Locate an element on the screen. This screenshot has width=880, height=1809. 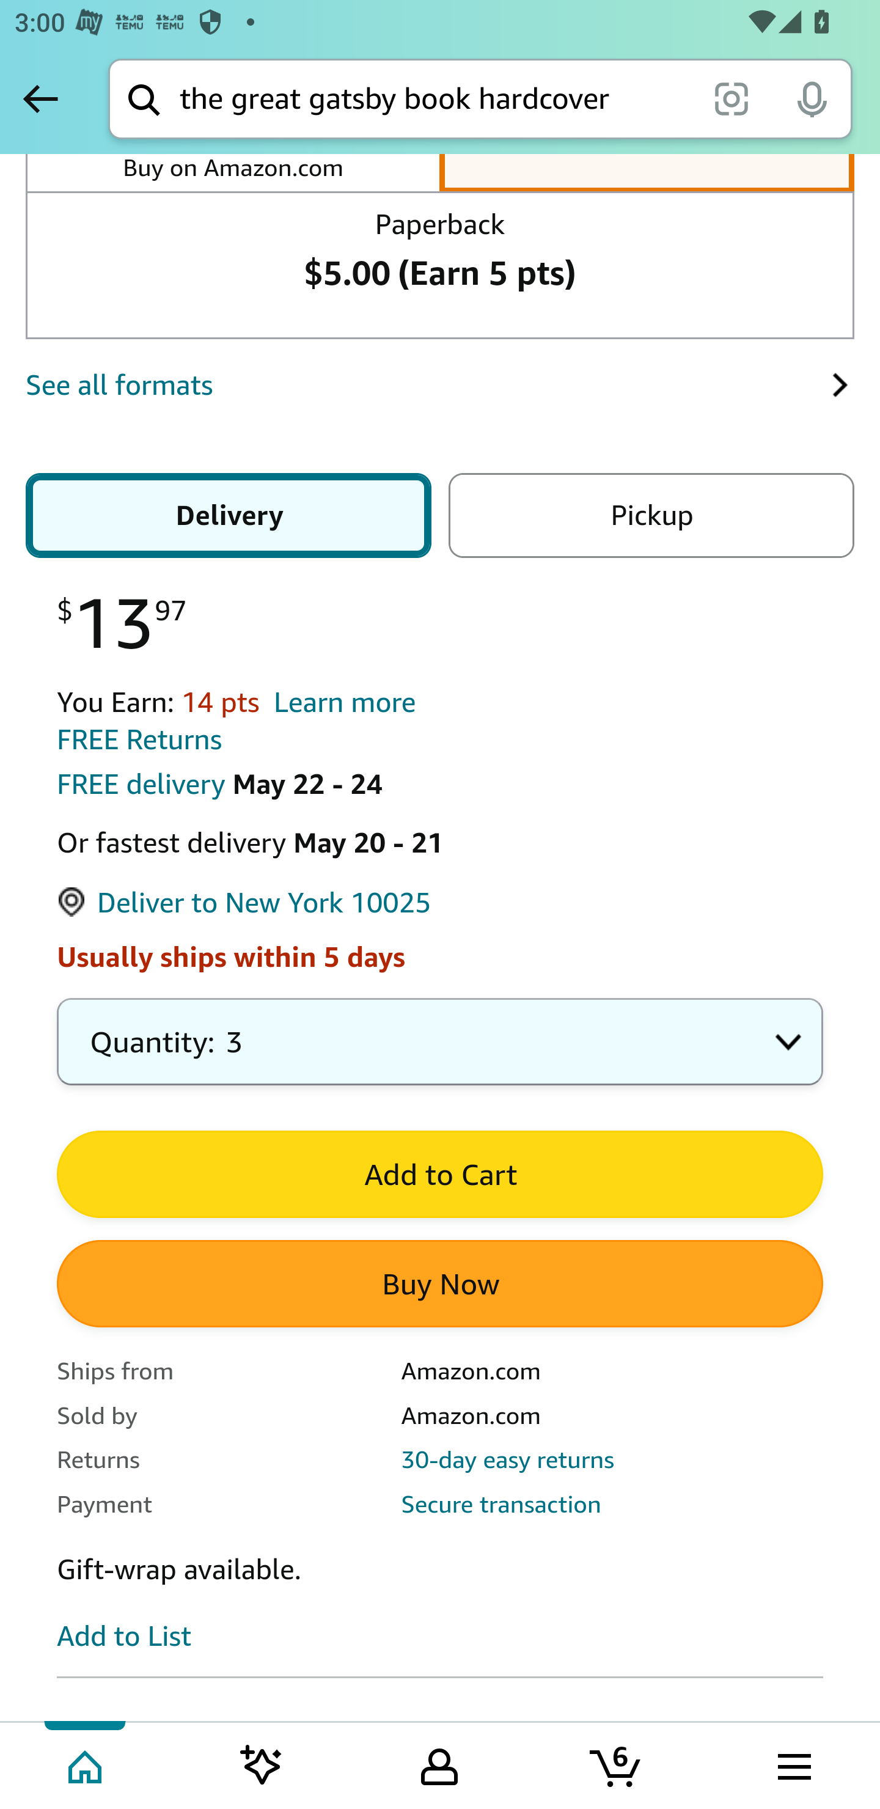
Learn more is located at coordinates (345, 703).